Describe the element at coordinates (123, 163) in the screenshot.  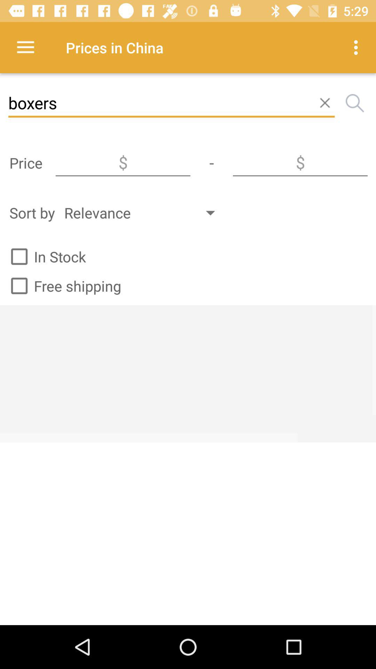
I see `choose the icon above the sort by icon` at that location.